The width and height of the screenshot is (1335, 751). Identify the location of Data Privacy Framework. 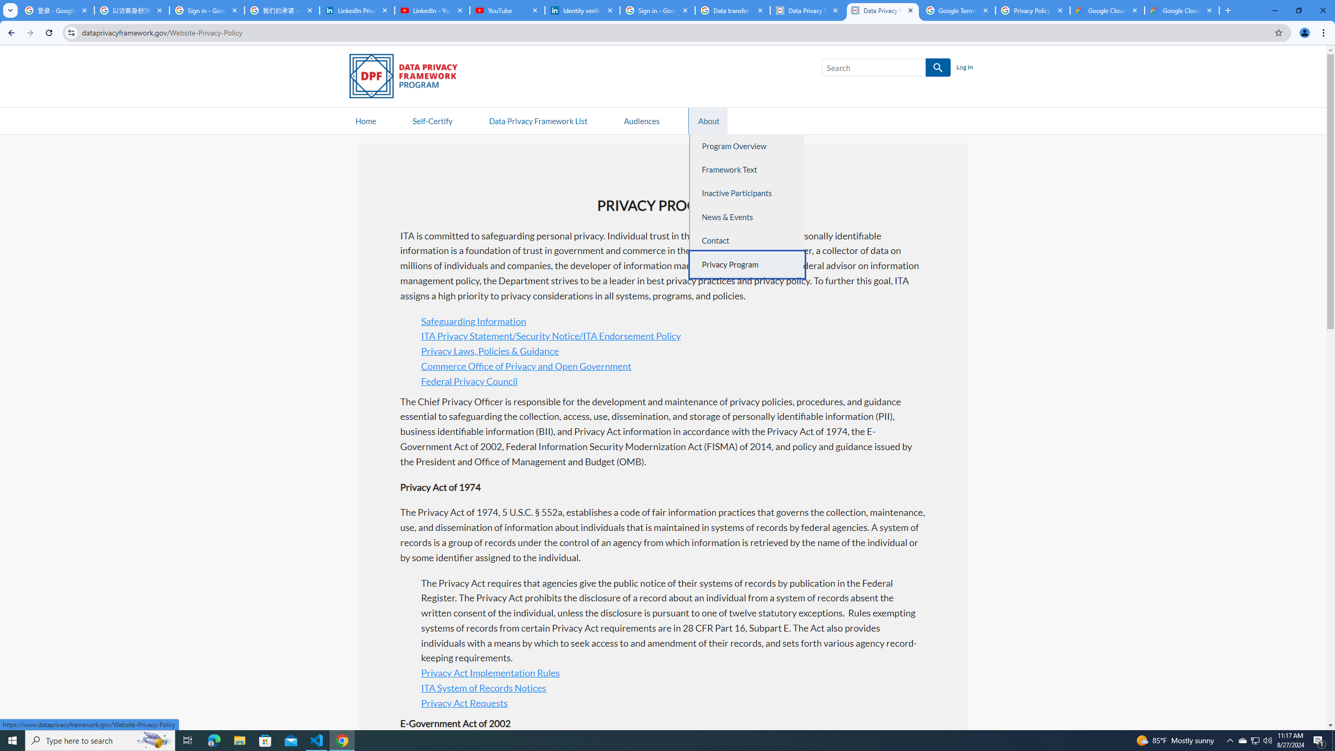
(883, 10).